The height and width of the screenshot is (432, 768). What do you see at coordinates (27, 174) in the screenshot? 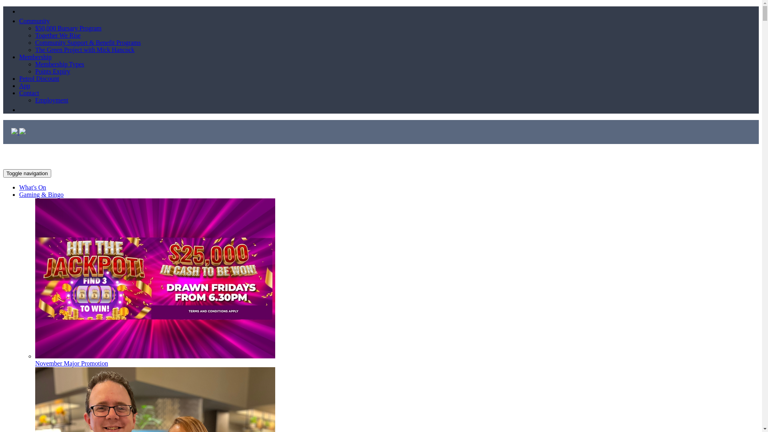
I see `Toggle navigation` at bounding box center [27, 174].